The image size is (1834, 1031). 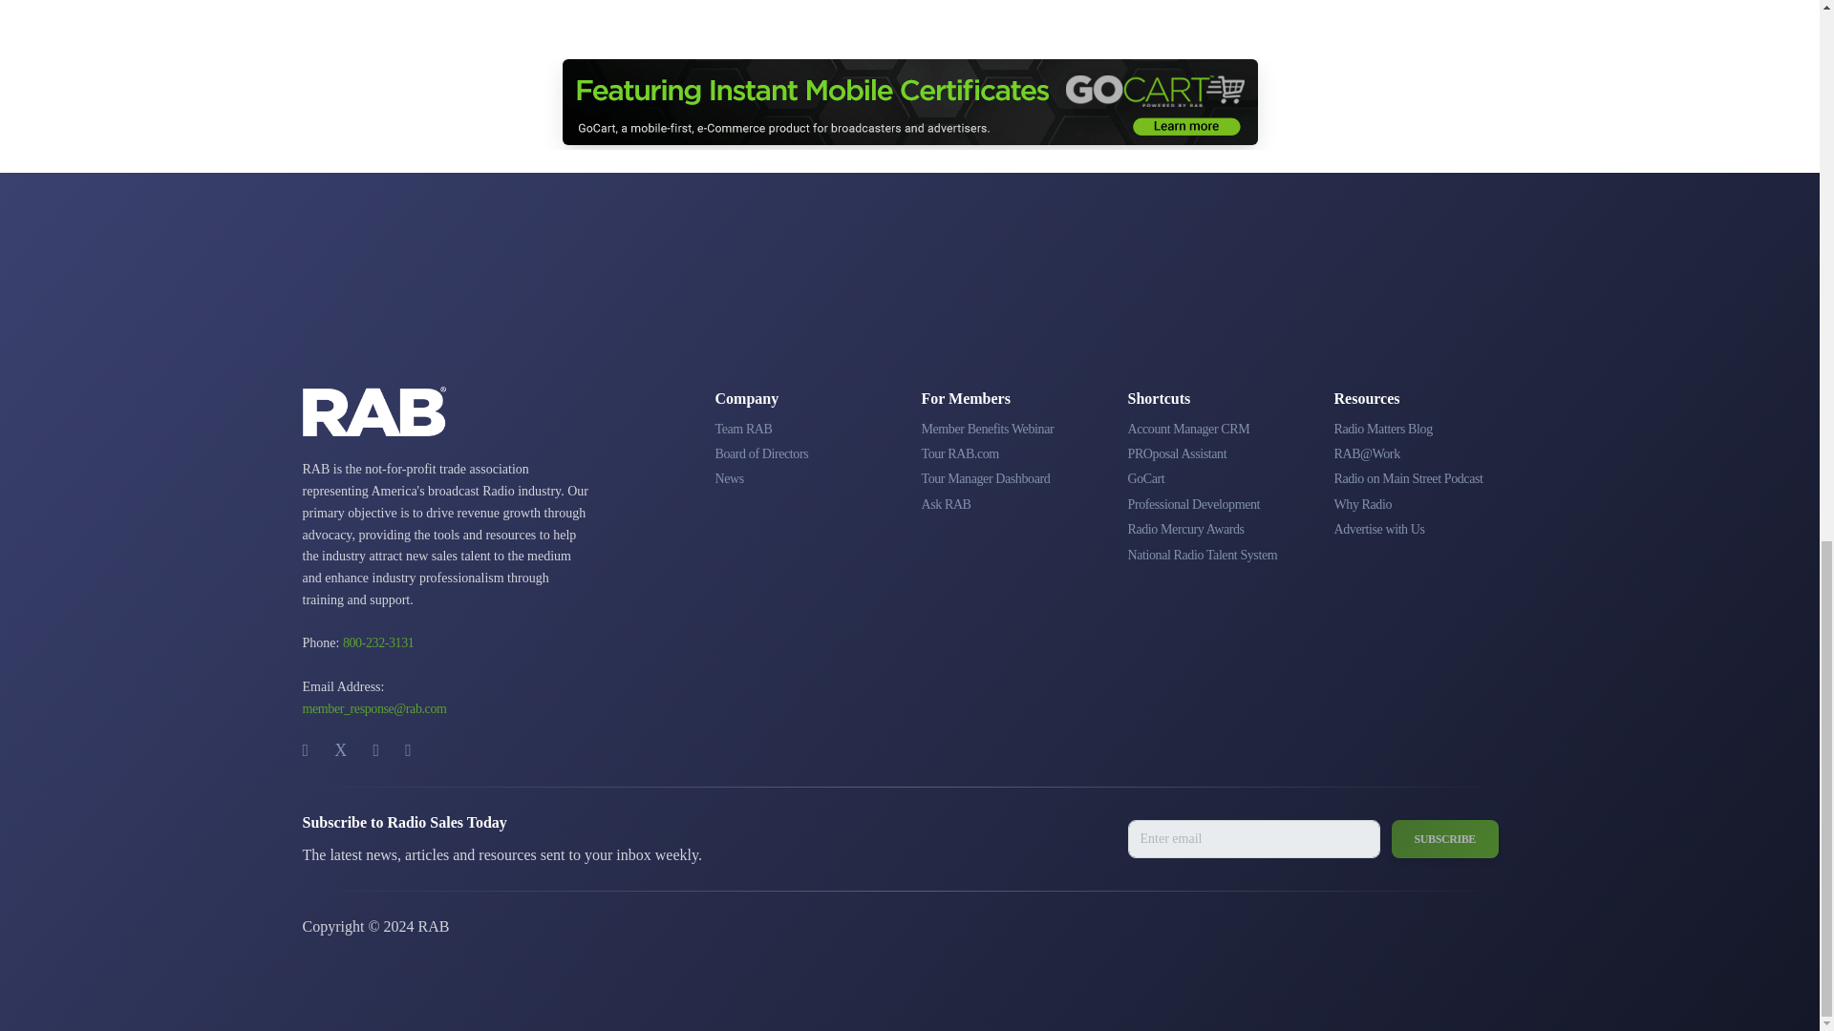 What do you see at coordinates (1444, 838) in the screenshot?
I see `Subscribe` at bounding box center [1444, 838].